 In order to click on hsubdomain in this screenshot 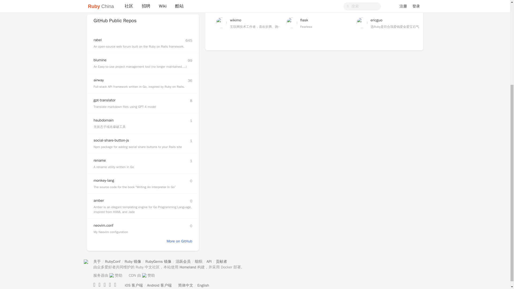, I will do `click(103, 120)`.